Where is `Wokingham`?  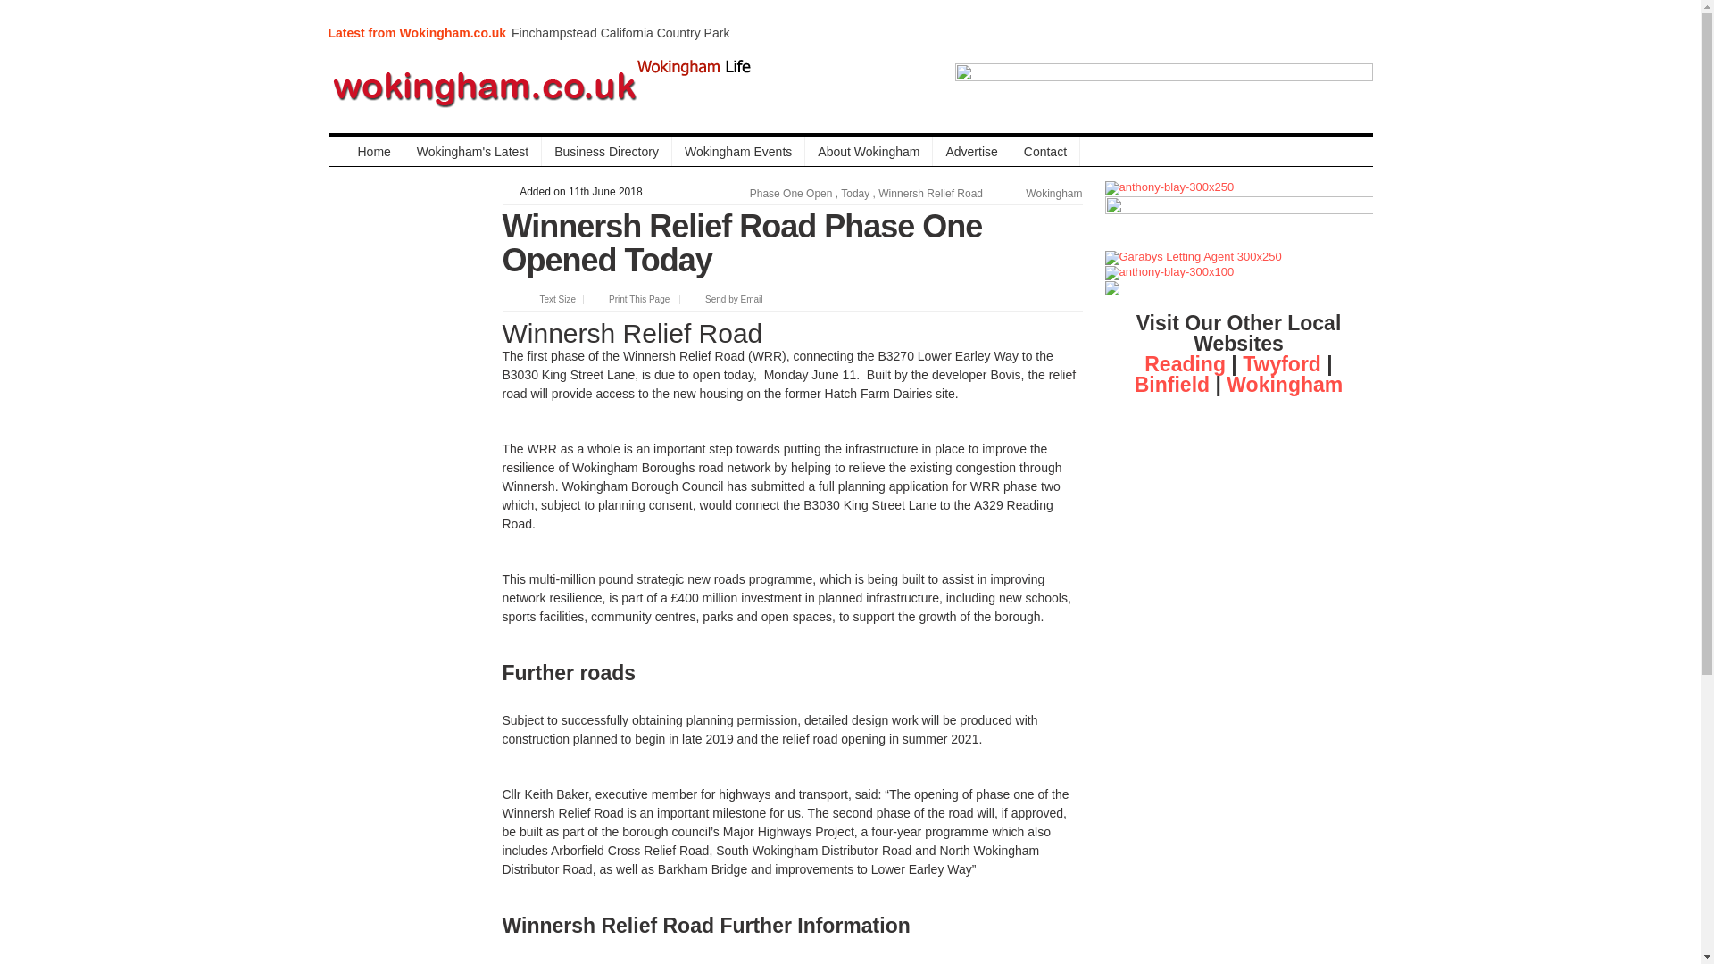
Wokingham is located at coordinates (1053, 193).